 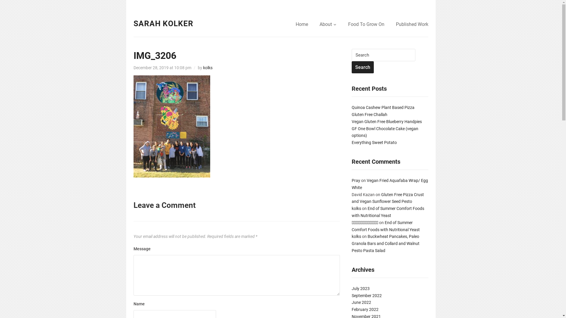 I want to click on kolks, so click(x=356, y=208).